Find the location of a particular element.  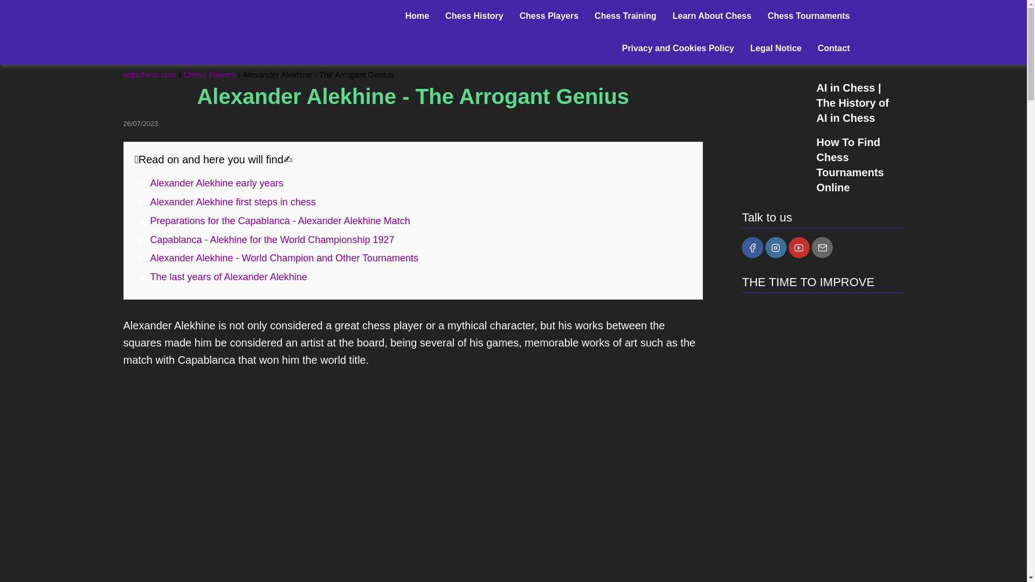

Alexander Alekhine - World Champion and Other Tournaments is located at coordinates (284, 258).